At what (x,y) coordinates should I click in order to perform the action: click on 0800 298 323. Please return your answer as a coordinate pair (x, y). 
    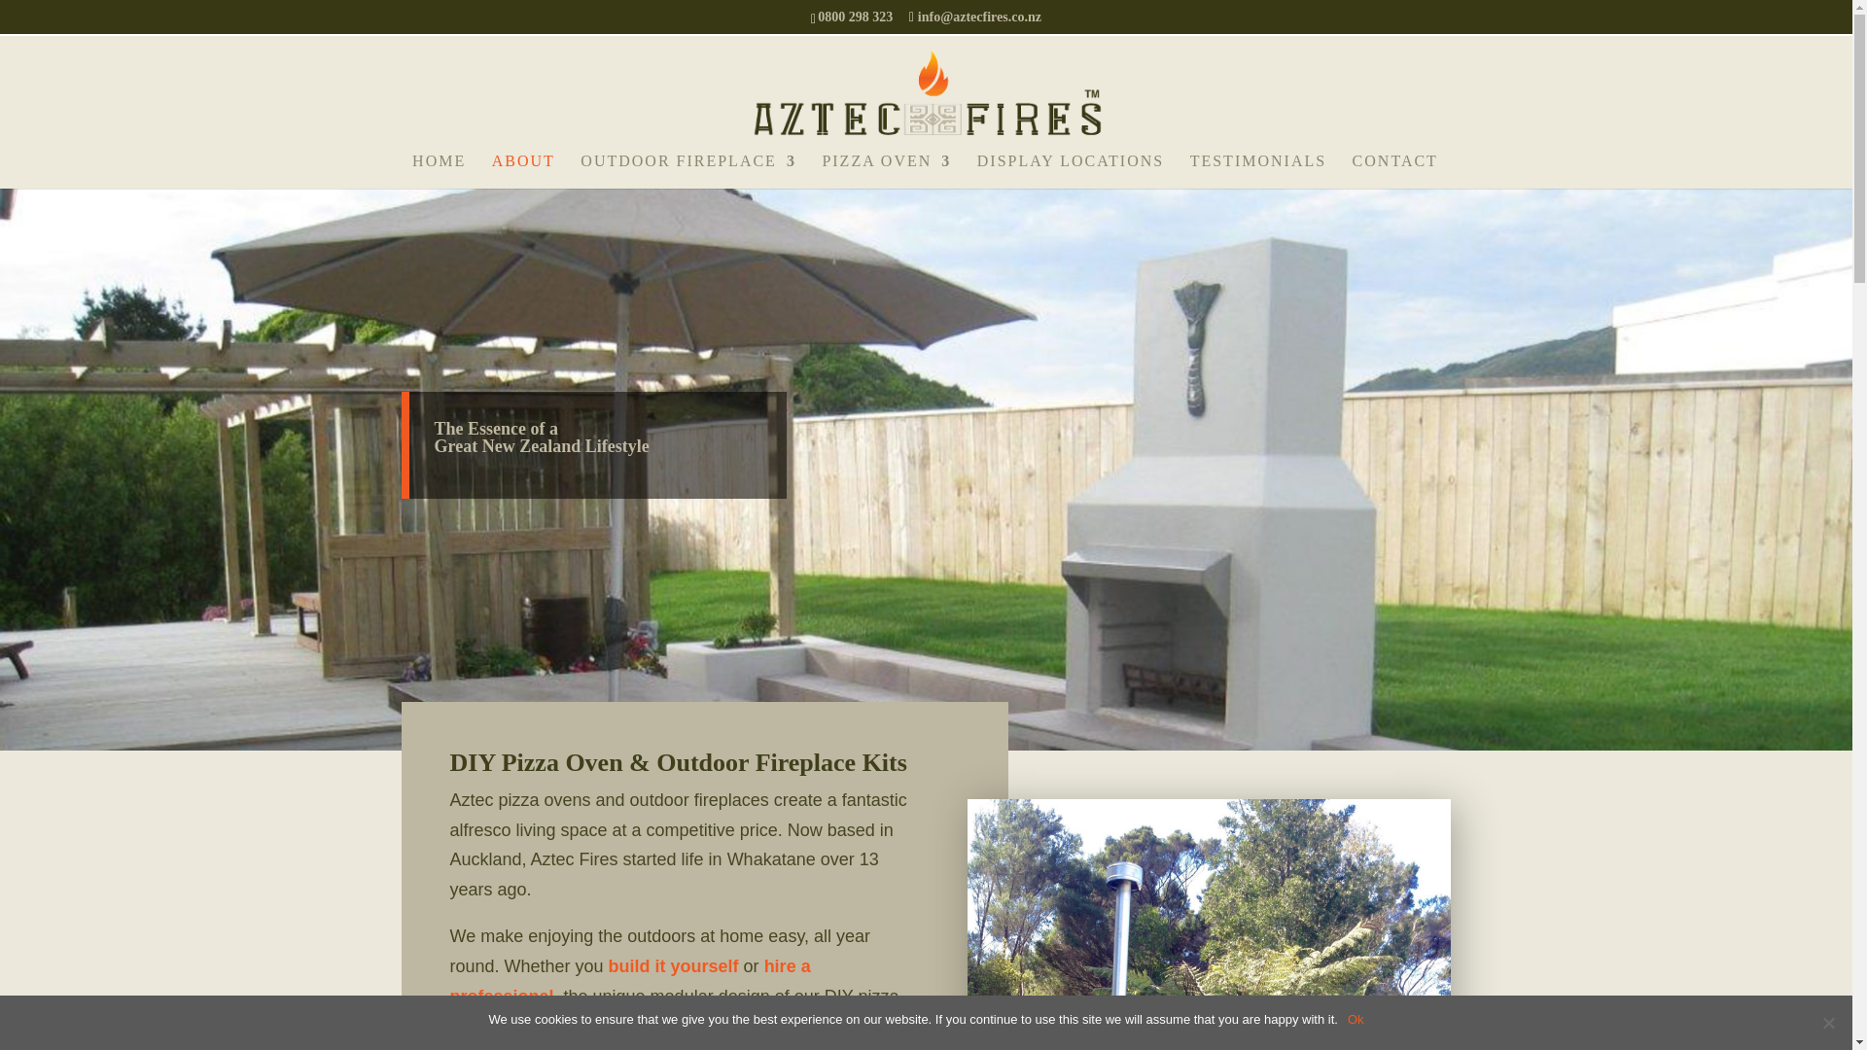
    Looking at the image, I should click on (858, 16).